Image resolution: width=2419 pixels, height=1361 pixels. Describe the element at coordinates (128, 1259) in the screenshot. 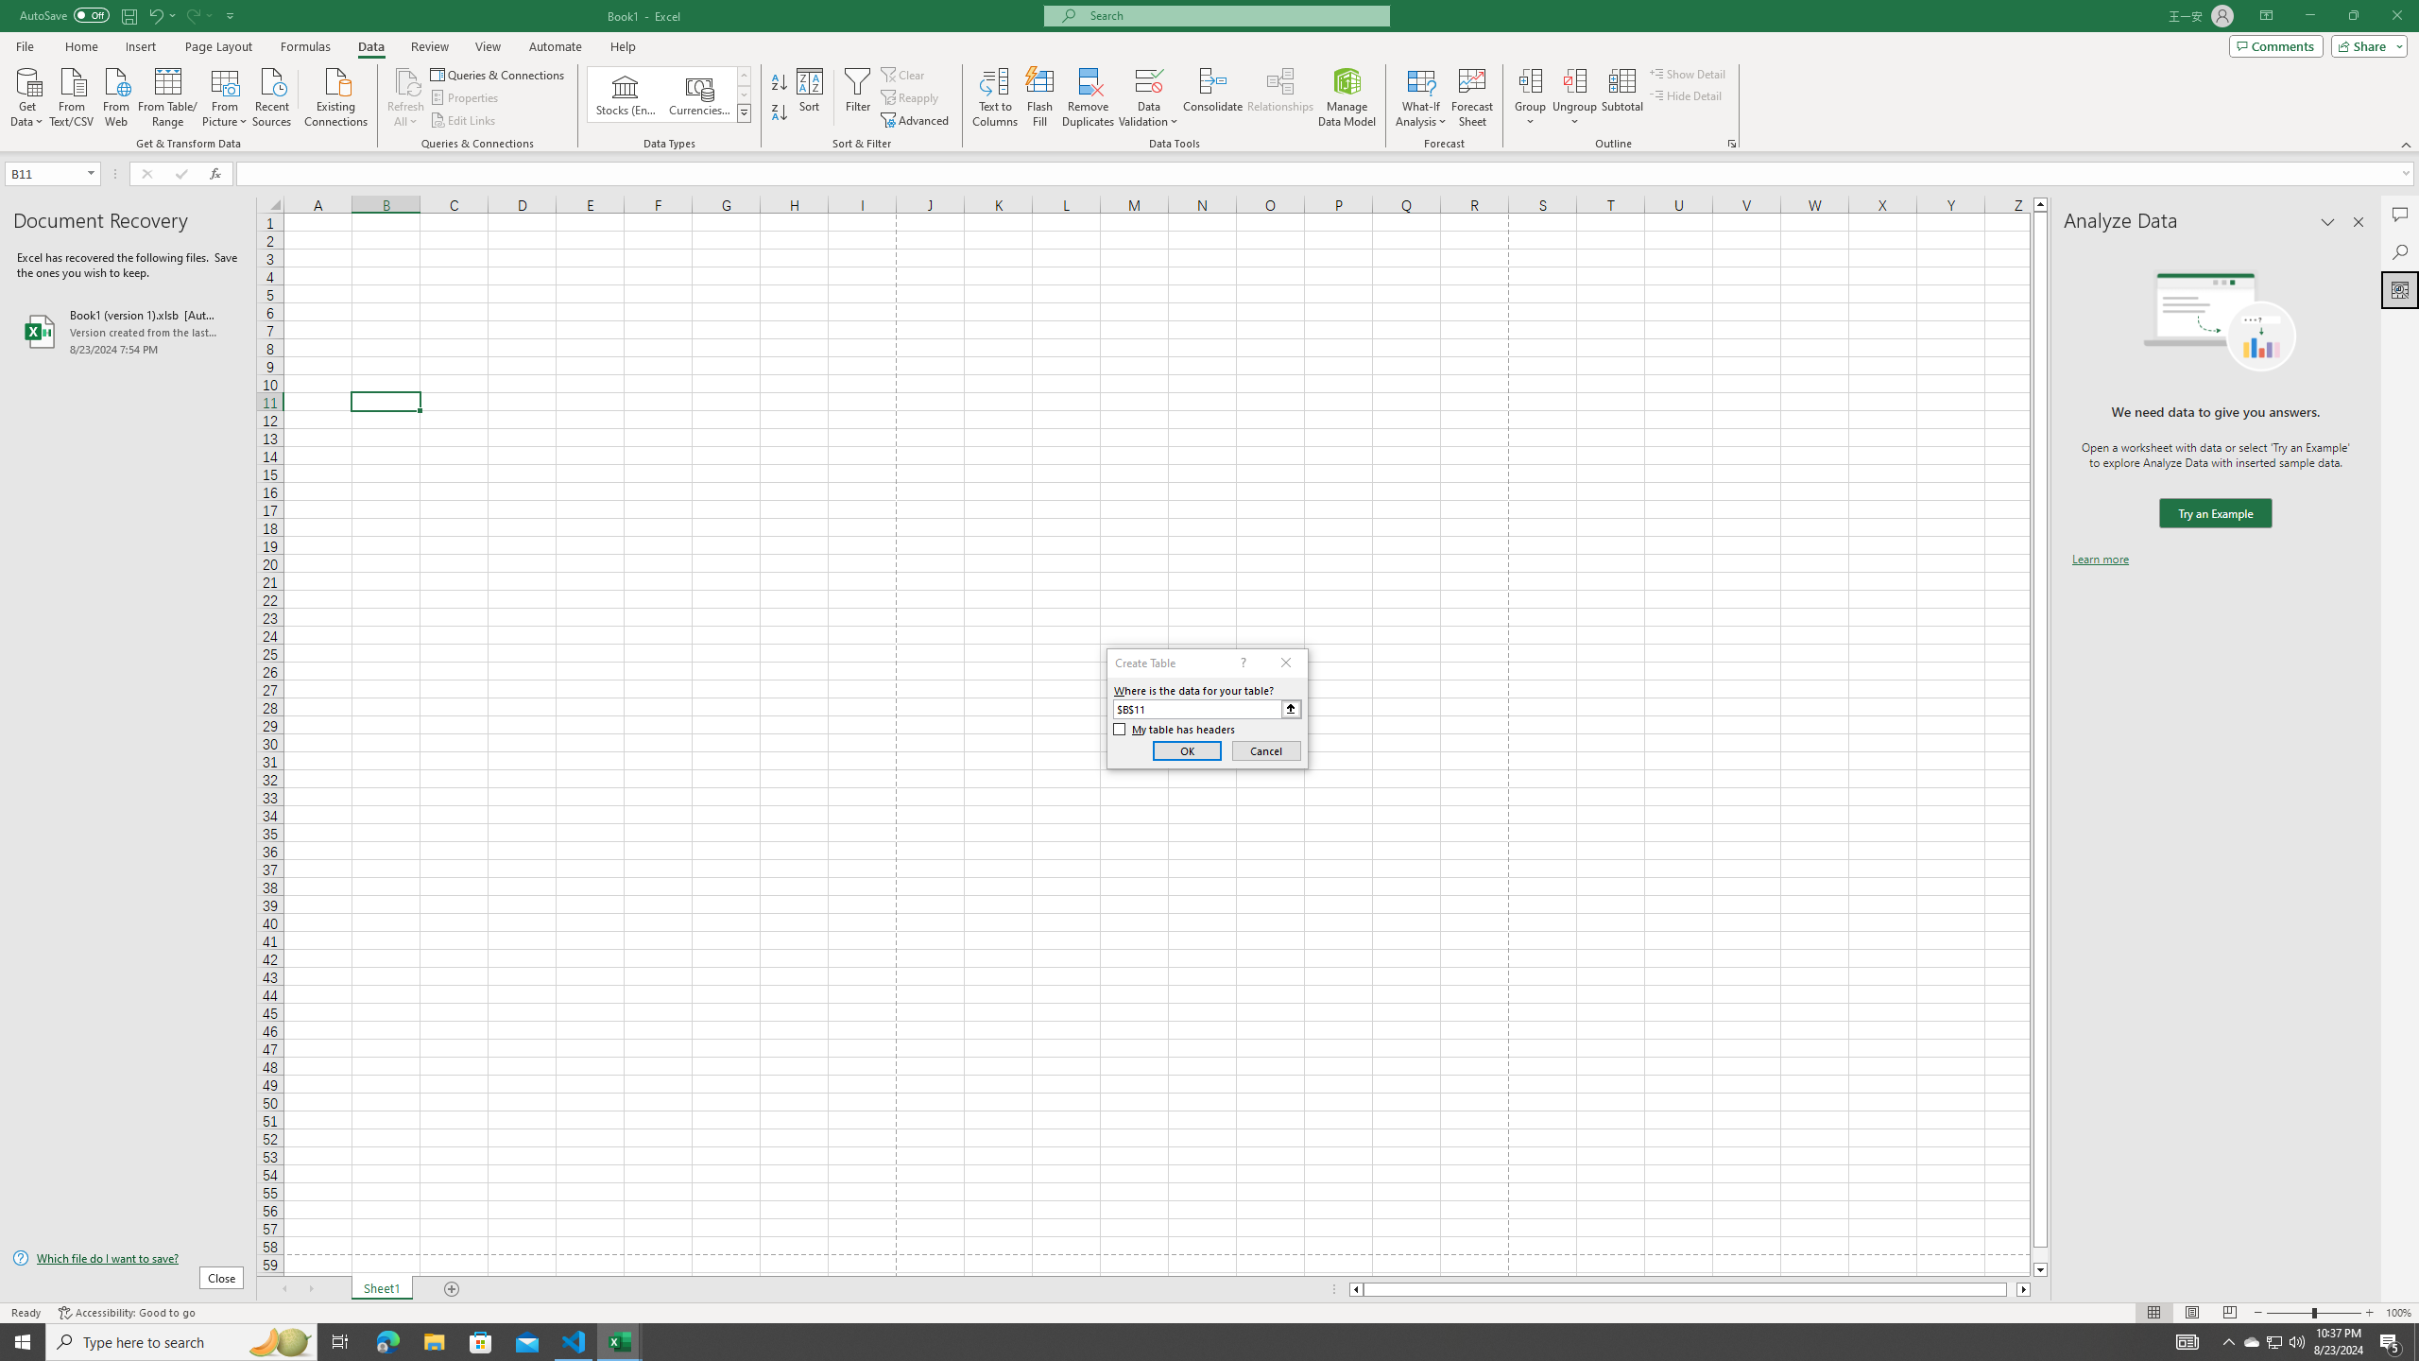

I see `Which file do I want to save?` at that location.